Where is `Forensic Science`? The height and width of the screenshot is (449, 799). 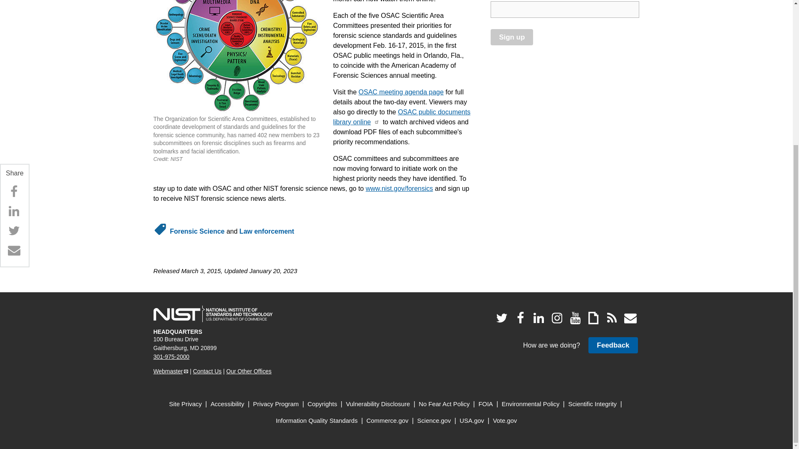
Forensic Science is located at coordinates (197, 231).